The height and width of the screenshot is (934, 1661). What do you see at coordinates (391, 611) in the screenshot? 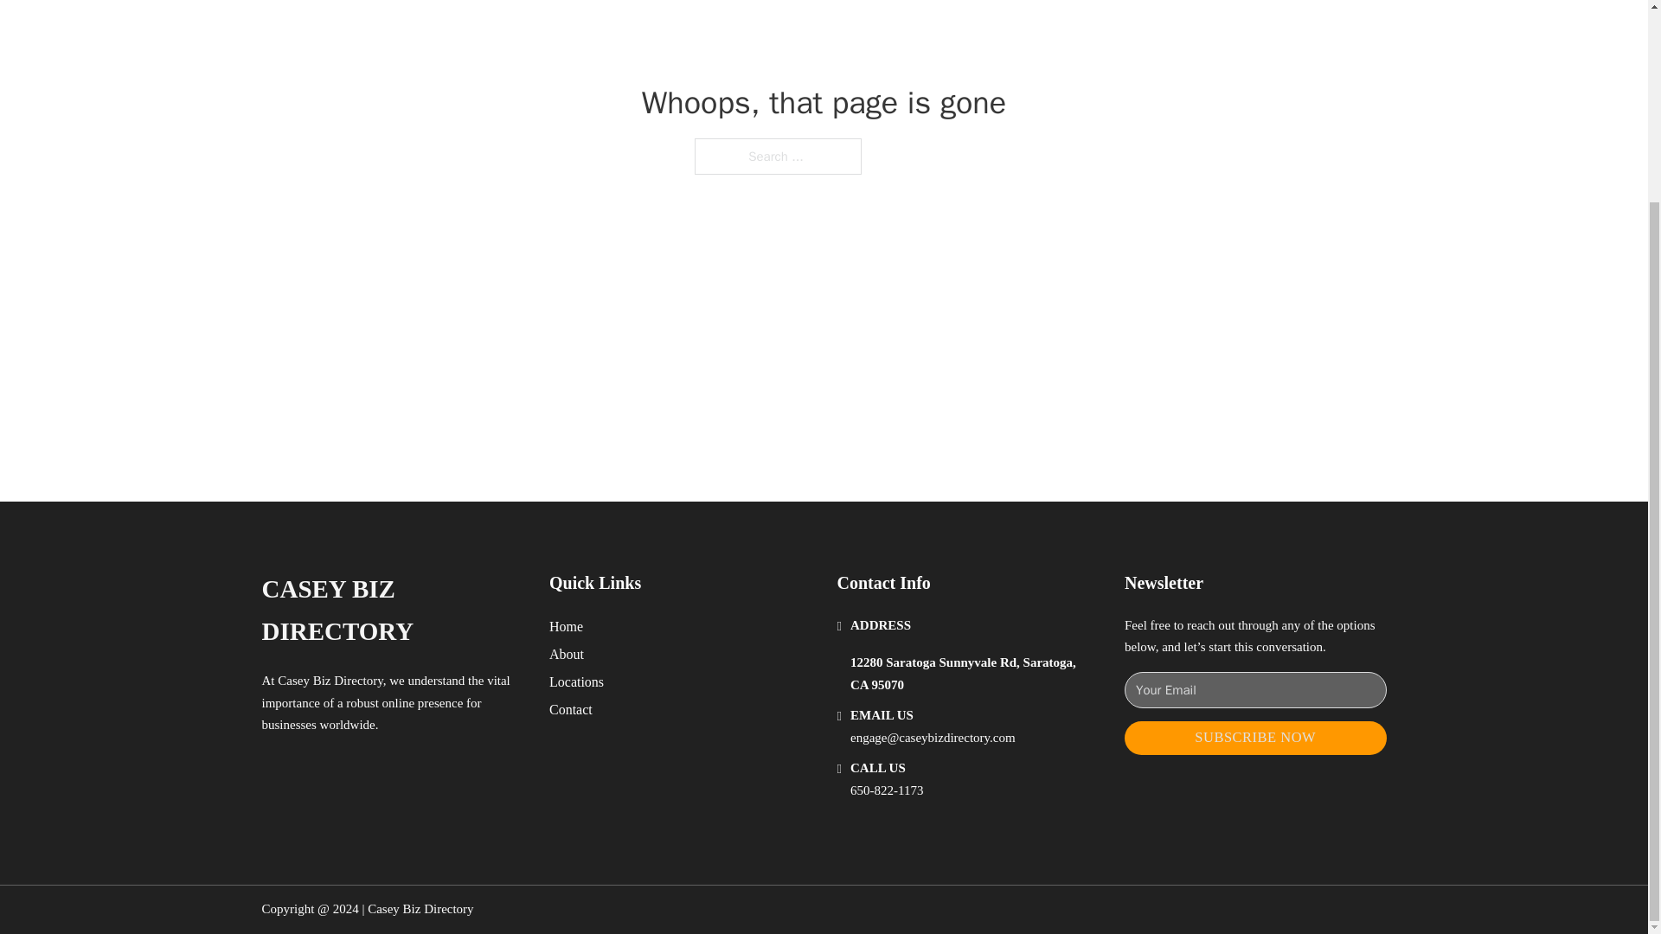
I see `CASEY BIZ DIRECTORY` at bounding box center [391, 611].